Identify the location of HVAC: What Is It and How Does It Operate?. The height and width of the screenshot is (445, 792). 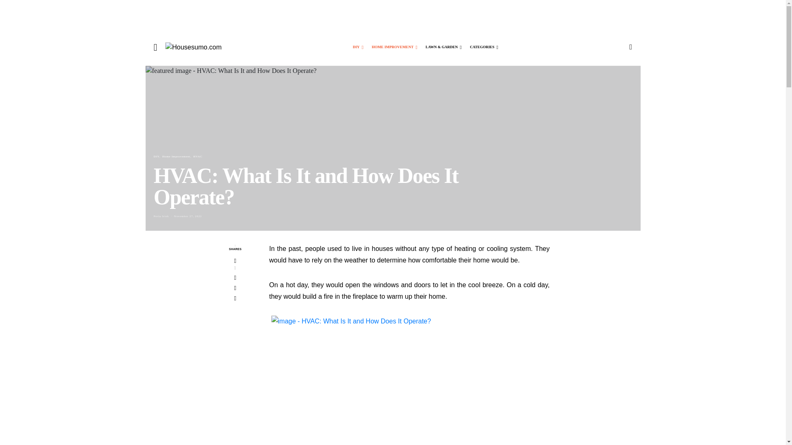
(410, 380).